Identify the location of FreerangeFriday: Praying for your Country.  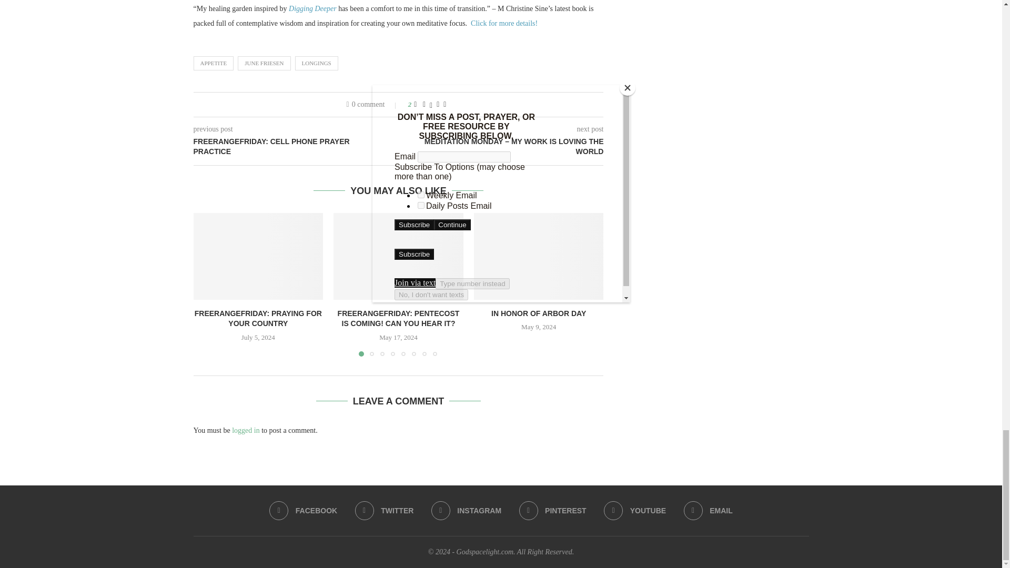
(258, 256).